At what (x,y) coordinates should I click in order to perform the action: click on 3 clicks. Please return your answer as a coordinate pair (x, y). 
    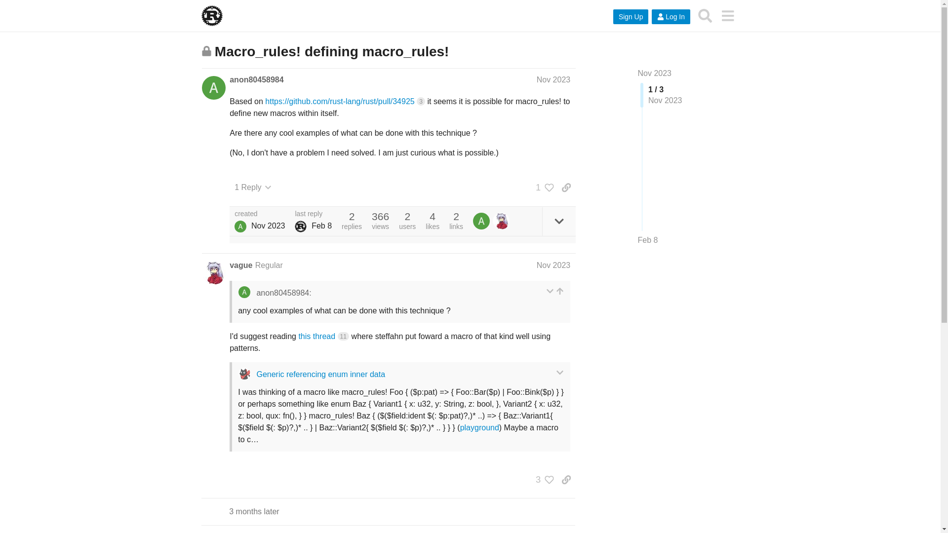
    Looking at the image, I should click on (421, 101).